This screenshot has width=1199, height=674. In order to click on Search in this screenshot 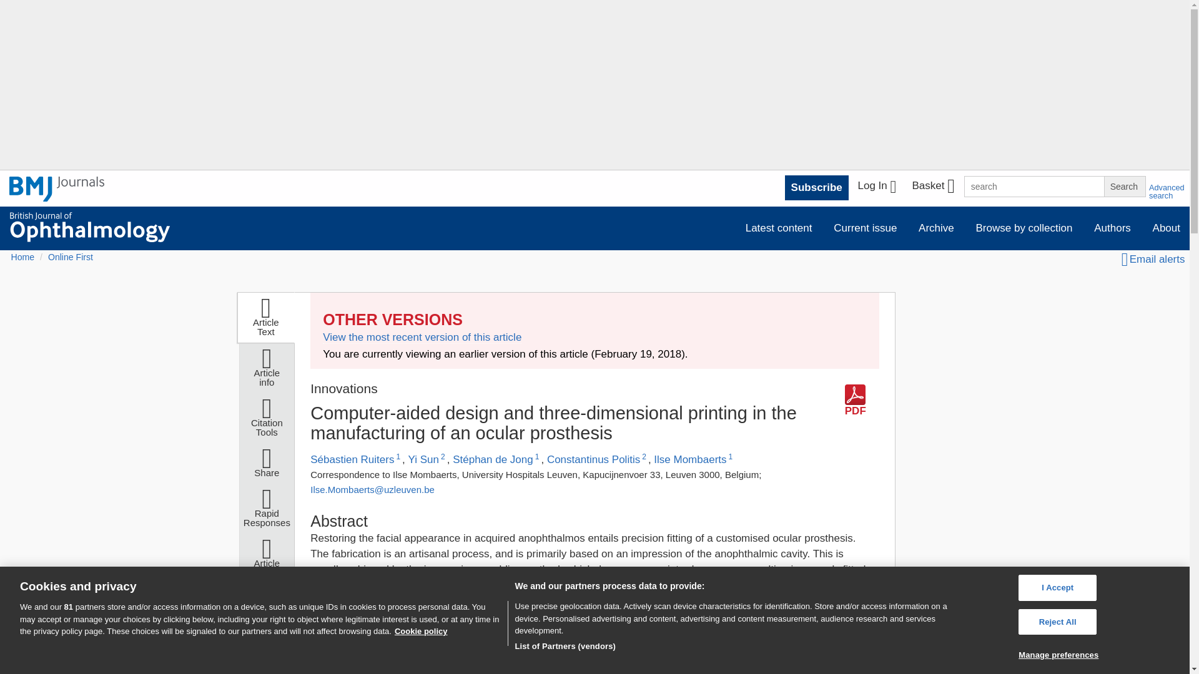, I will do `click(1124, 186)`.